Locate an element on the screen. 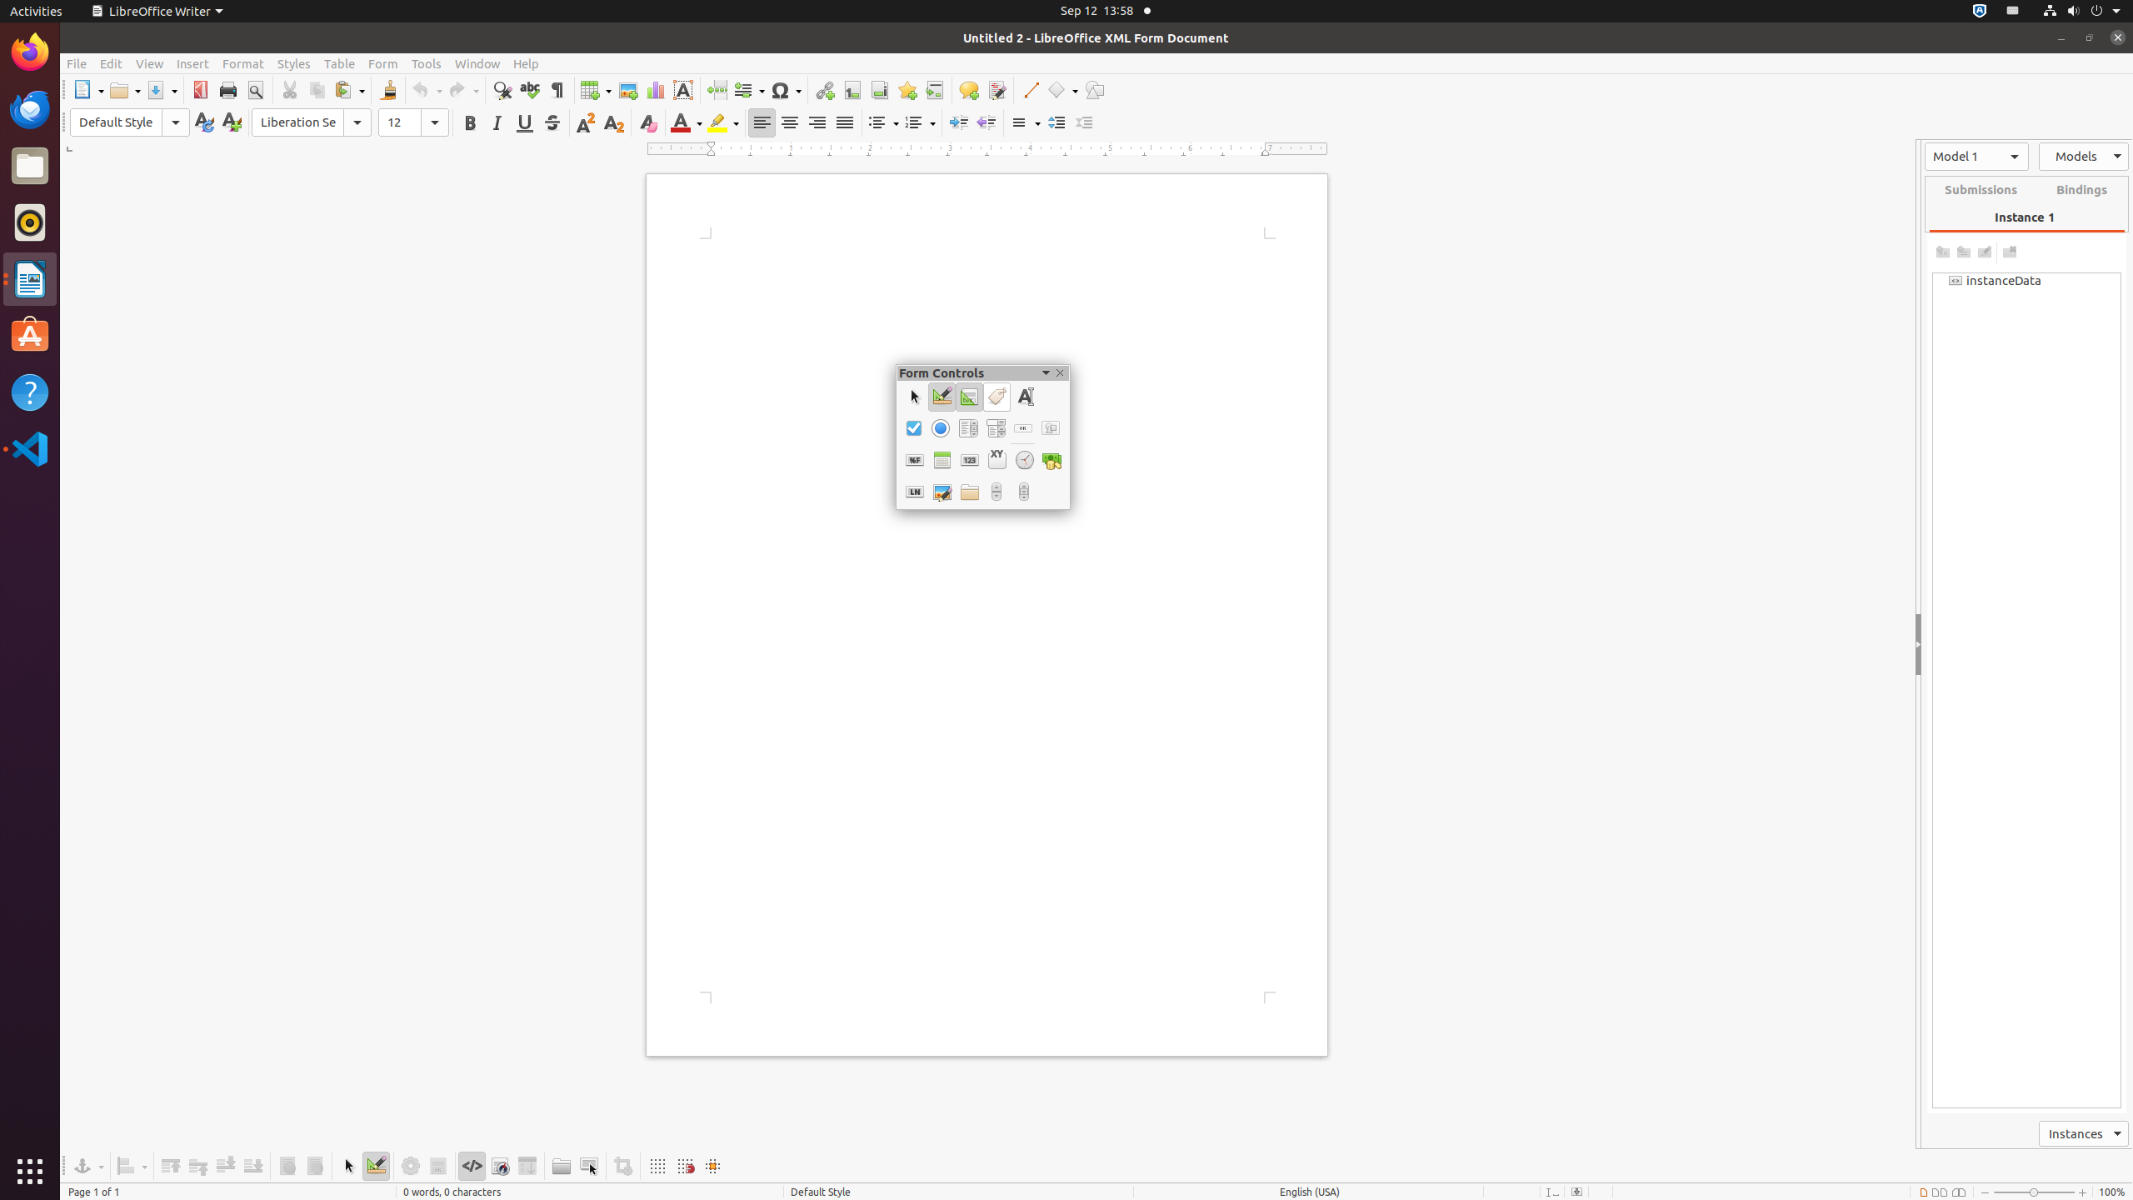 This screenshot has width=2133, height=1200. Combo Box is located at coordinates (995, 428).